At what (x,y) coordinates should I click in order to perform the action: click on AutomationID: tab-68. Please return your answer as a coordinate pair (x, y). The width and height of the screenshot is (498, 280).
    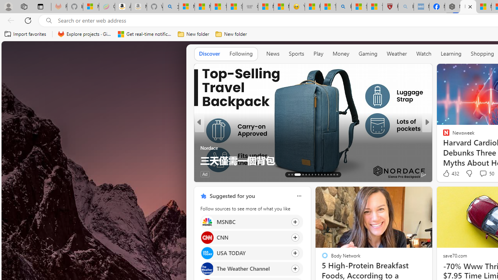
    Looking at the image, I should click on (295, 174).